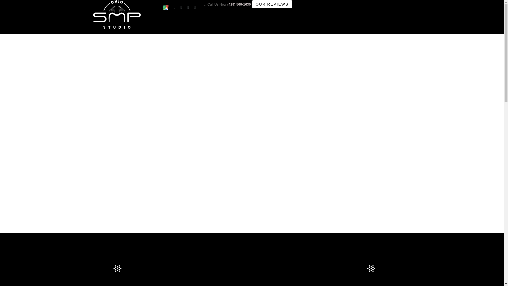 The image size is (508, 286). I want to click on star, so click(371, 269).